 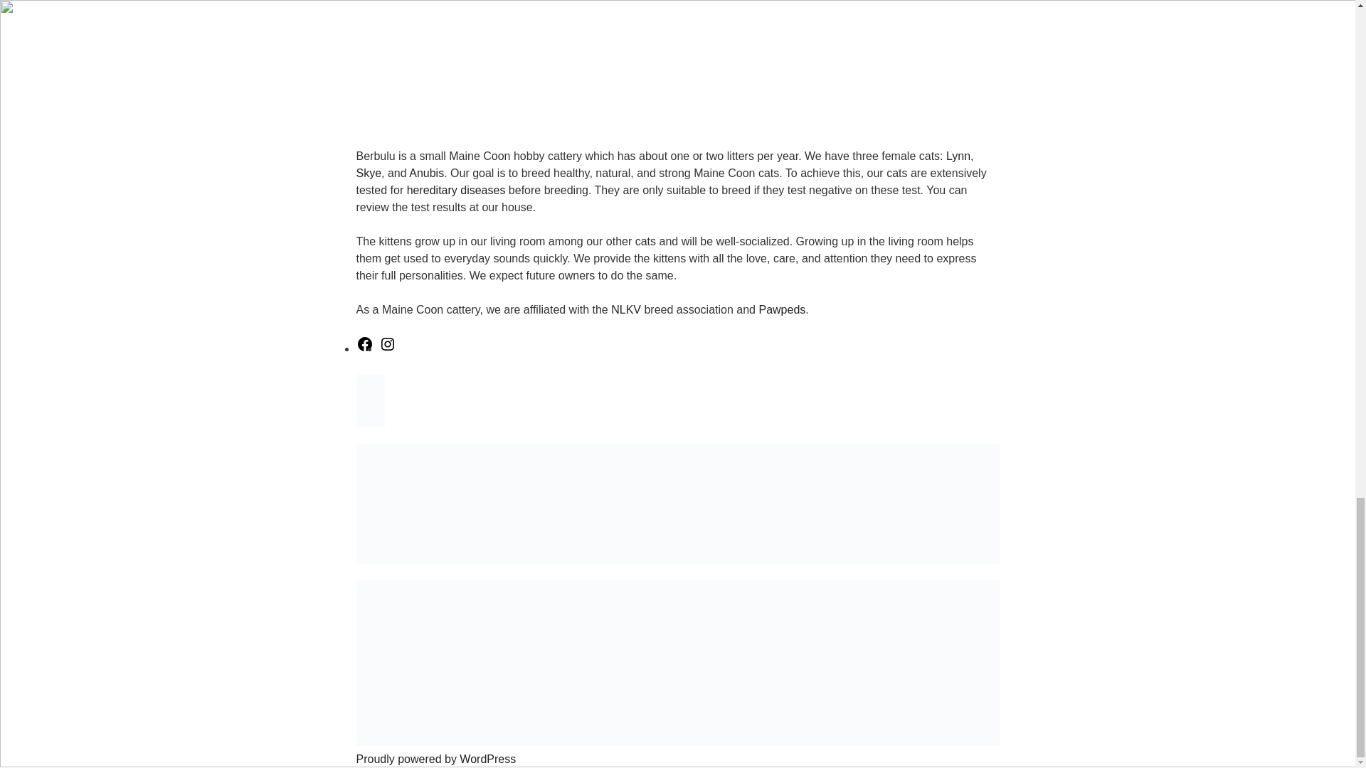 I want to click on Pawpeds, so click(x=781, y=309).